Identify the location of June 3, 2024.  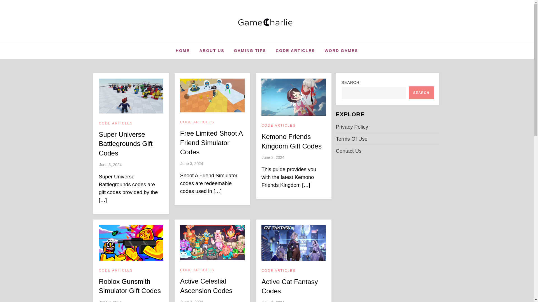
(110, 165).